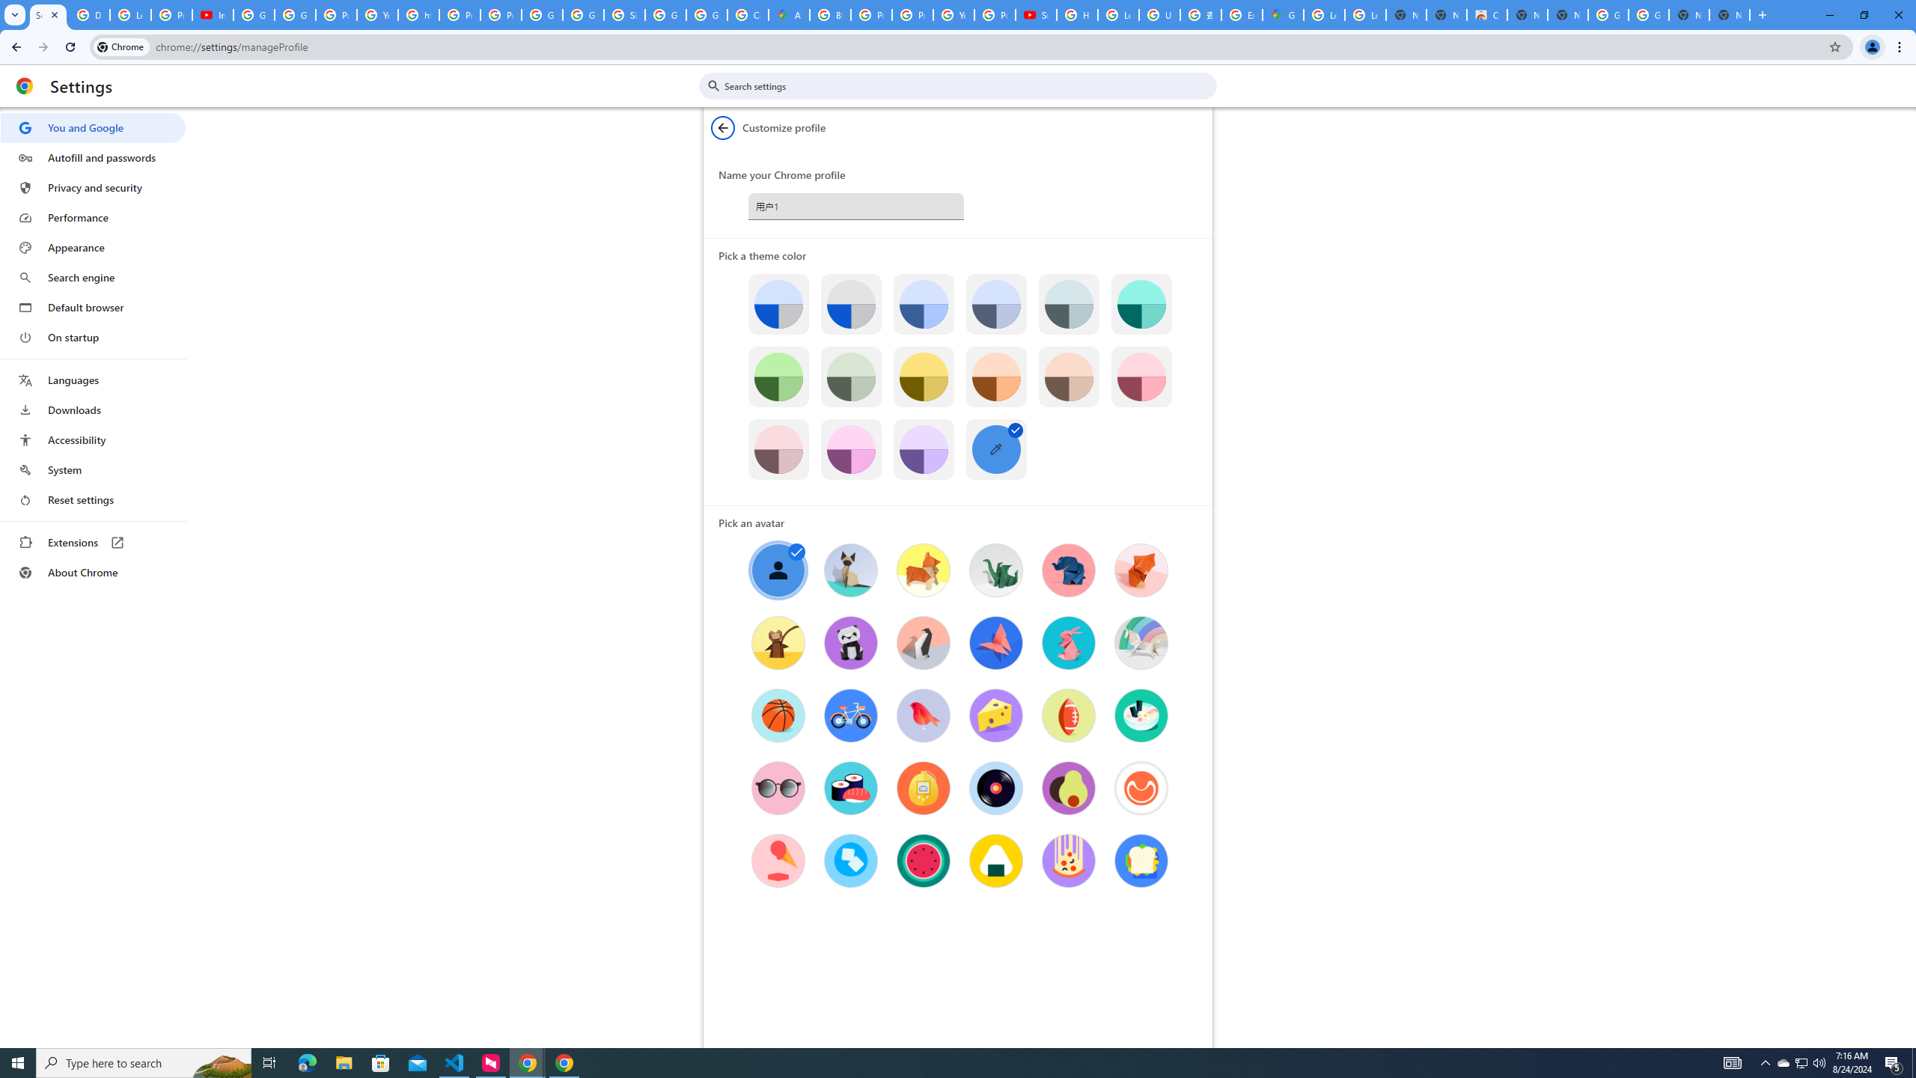 The width and height of the screenshot is (1916, 1078). Describe the element at coordinates (93, 542) in the screenshot. I see `Extensions` at that location.